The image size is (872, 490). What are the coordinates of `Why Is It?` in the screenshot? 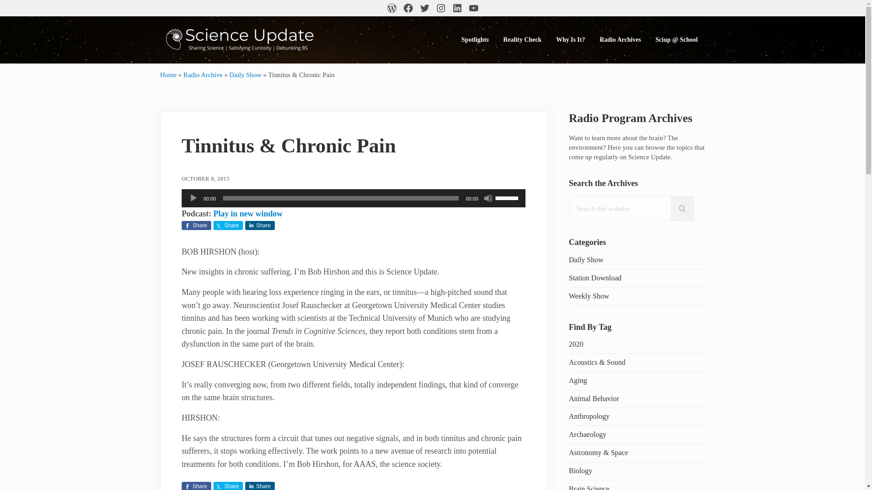 It's located at (570, 39).